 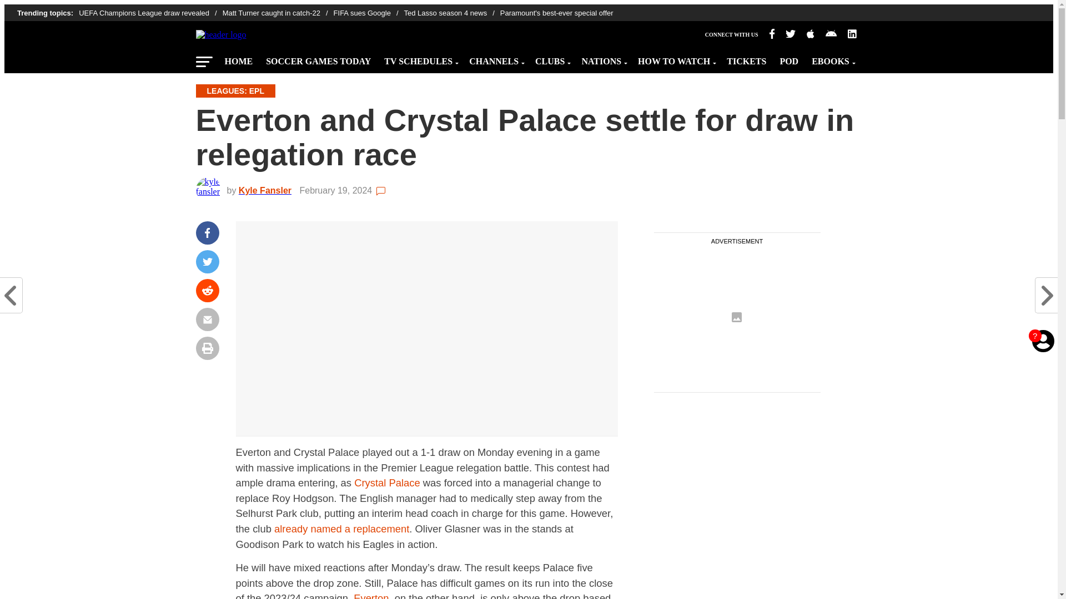 What do you see at coordinates (268, 190) in the screenshot?
I see `Kyle Fansler` at bounding box center [268, 190].